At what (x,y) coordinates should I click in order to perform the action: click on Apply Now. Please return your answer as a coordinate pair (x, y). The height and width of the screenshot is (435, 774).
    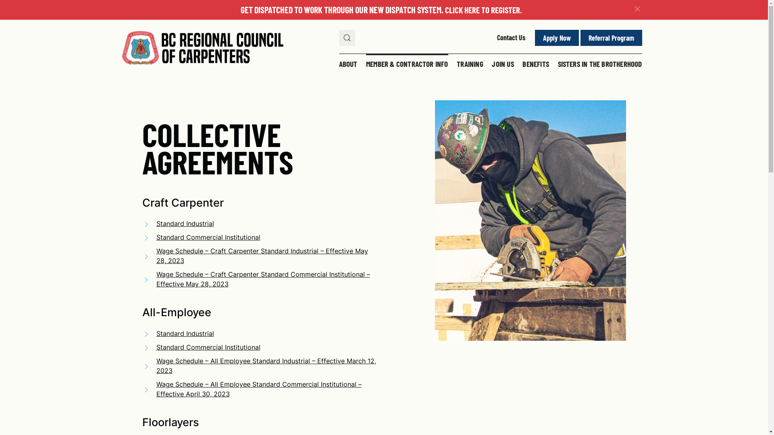
    Looking at the image, I should click on (556, 38).